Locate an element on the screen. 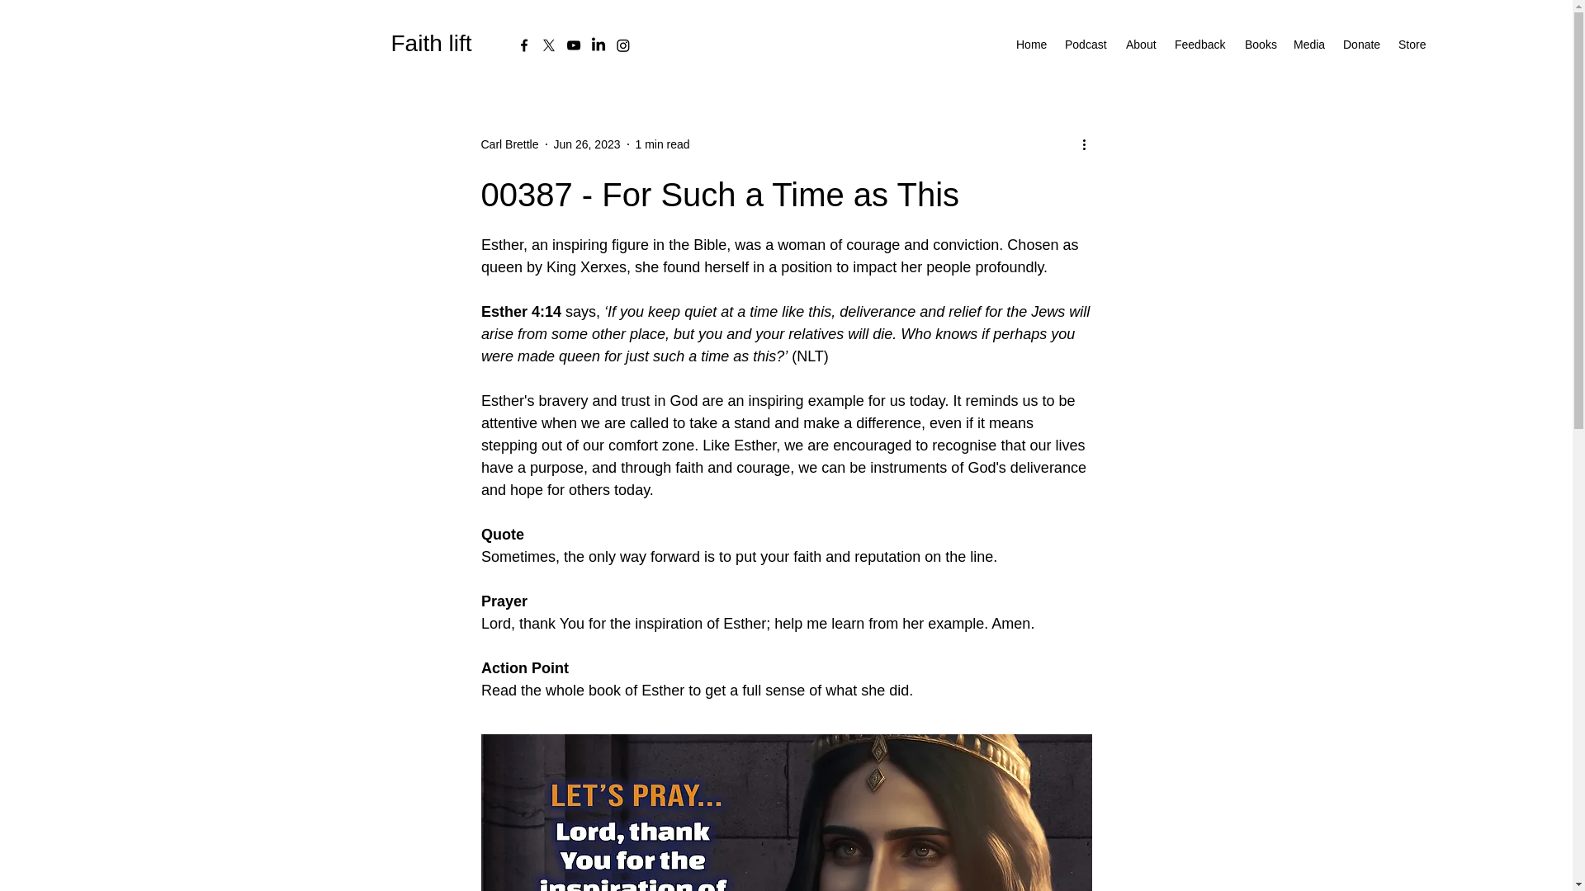 Image resolution: width=1585 pixels, height=891 pixels. Store is located at coordinates (1412, 45).